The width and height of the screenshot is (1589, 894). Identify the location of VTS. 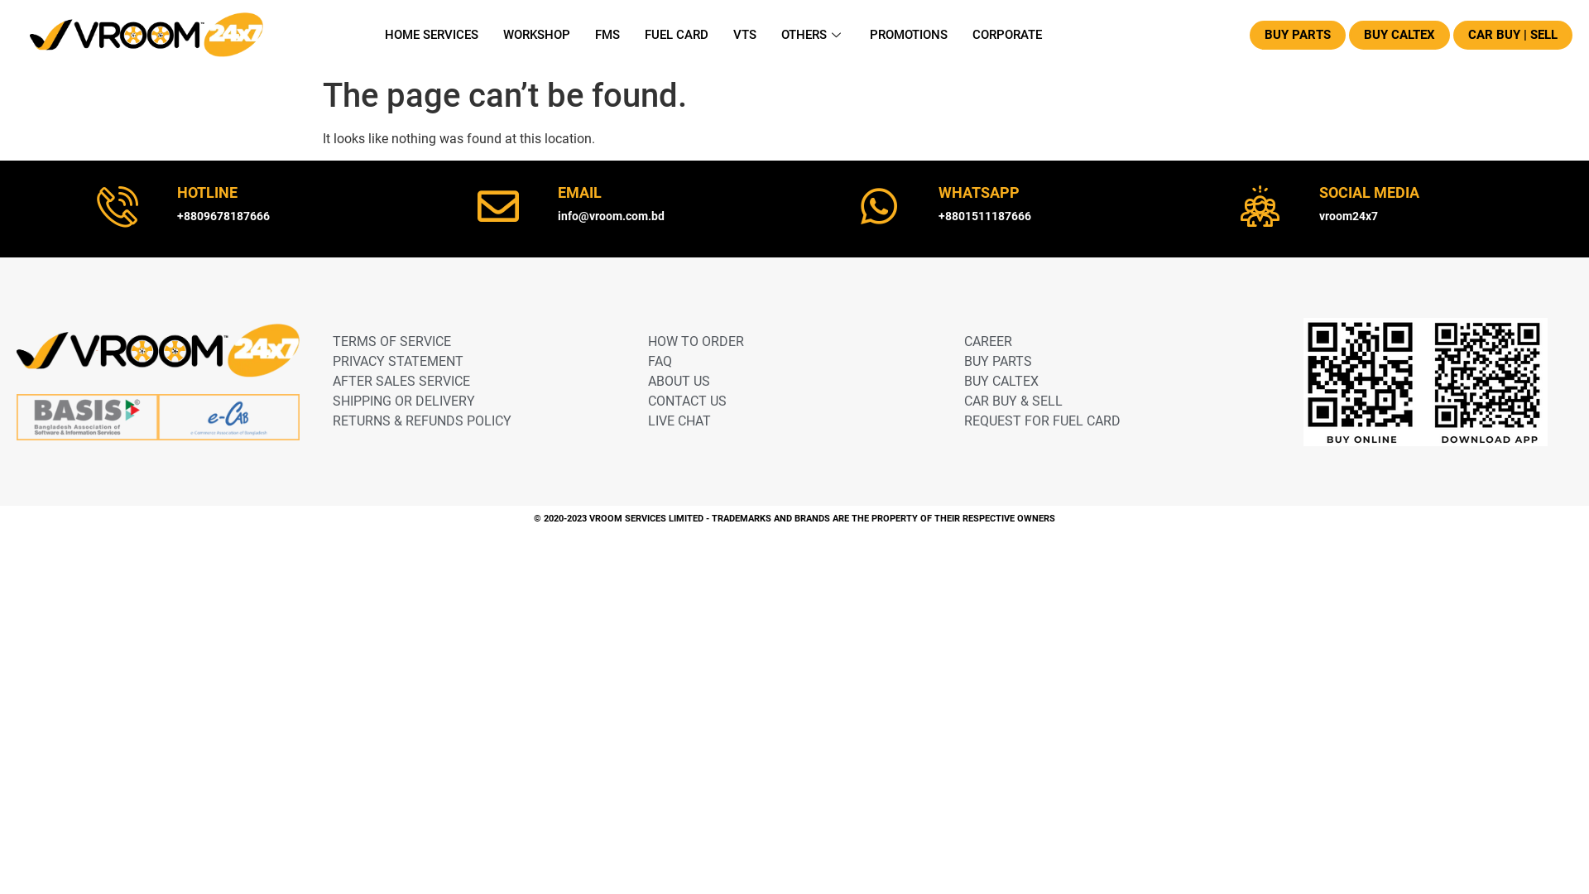
(745, 35).